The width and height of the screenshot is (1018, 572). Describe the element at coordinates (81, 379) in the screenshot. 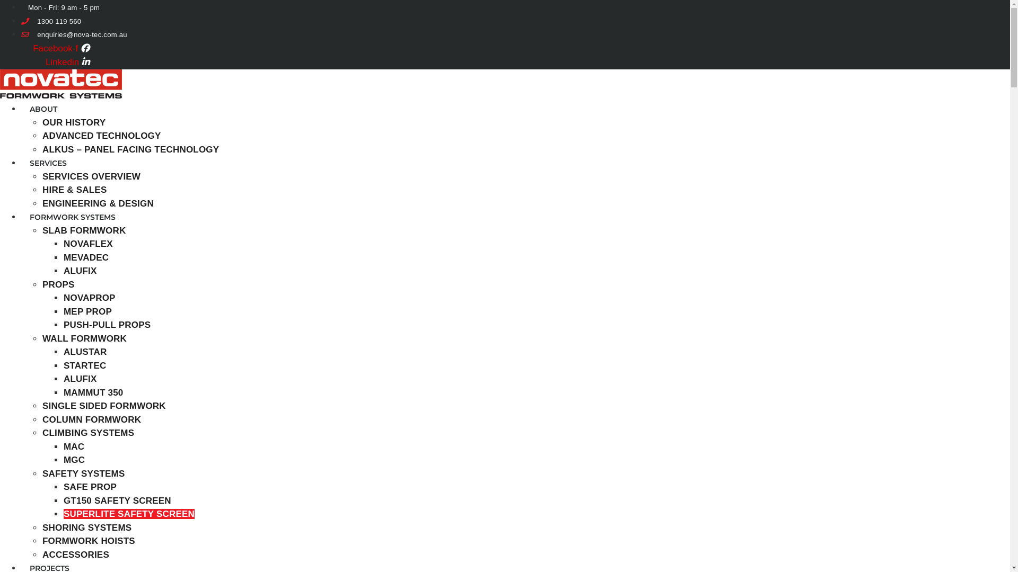

I see `ALUFIX` at that location.